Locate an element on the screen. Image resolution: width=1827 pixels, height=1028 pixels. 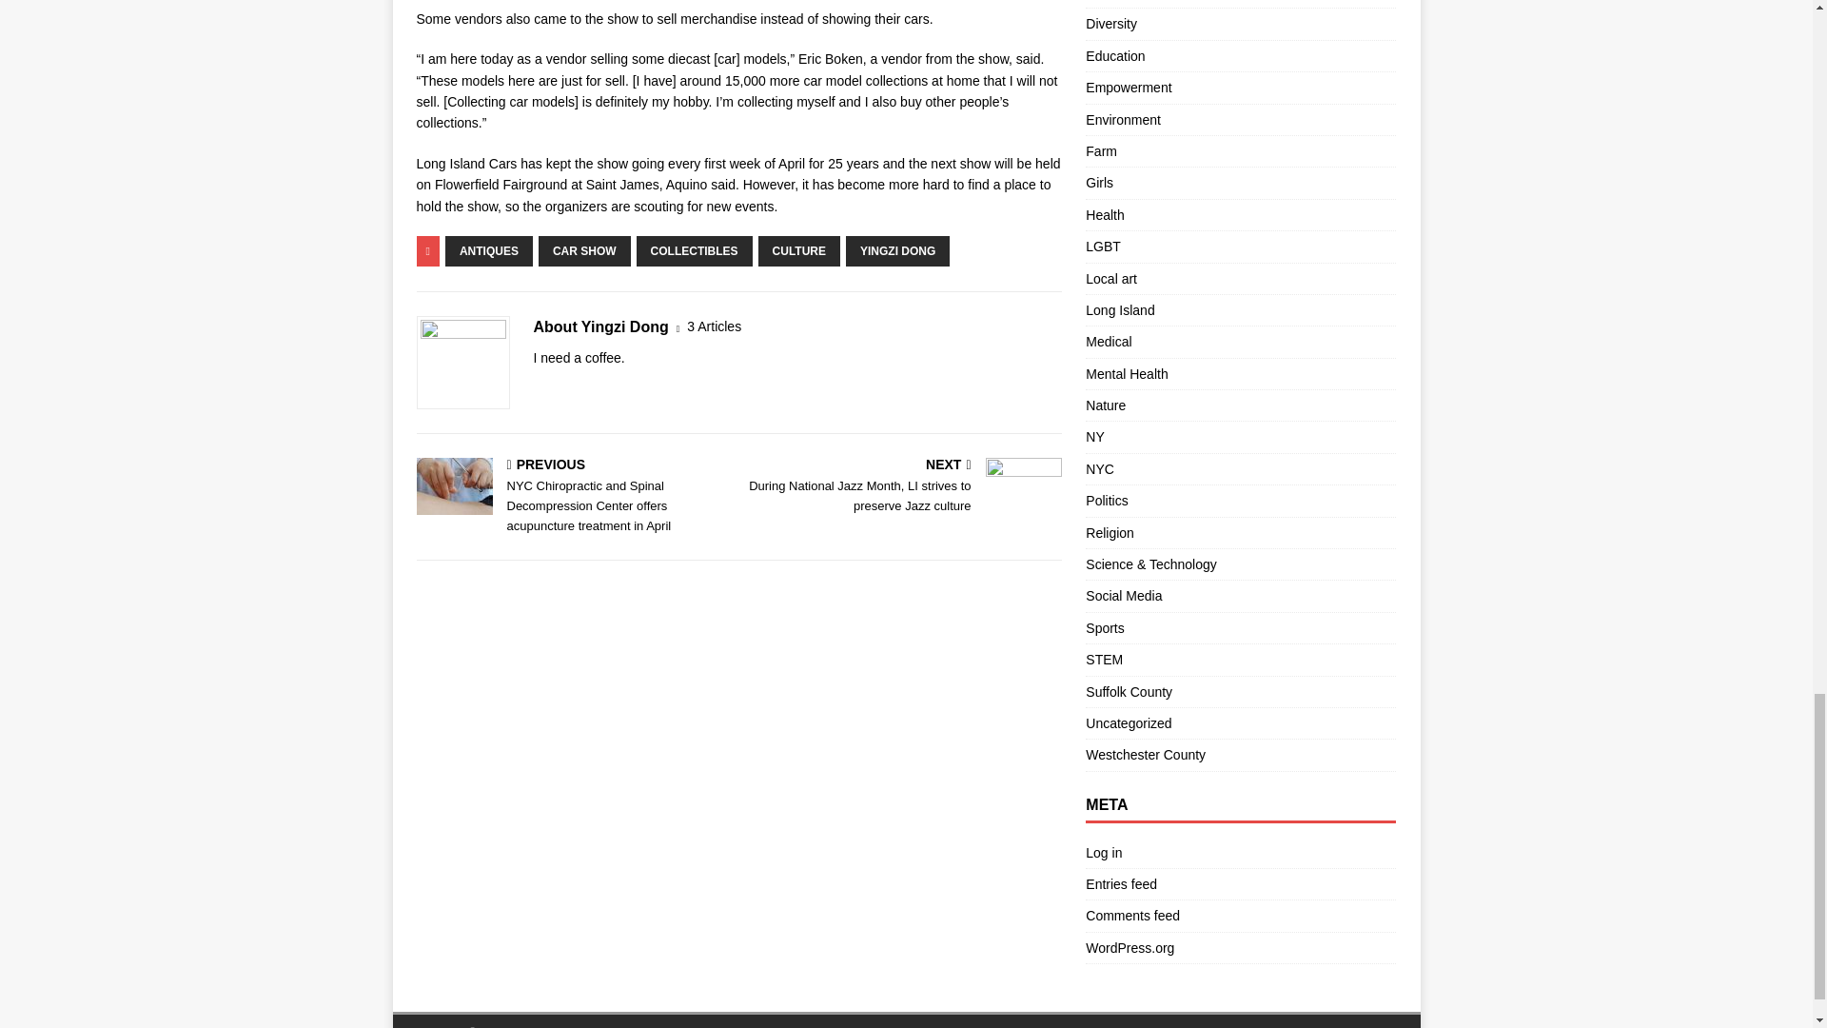
CAR SHOW is located at coordinates (584, 251).